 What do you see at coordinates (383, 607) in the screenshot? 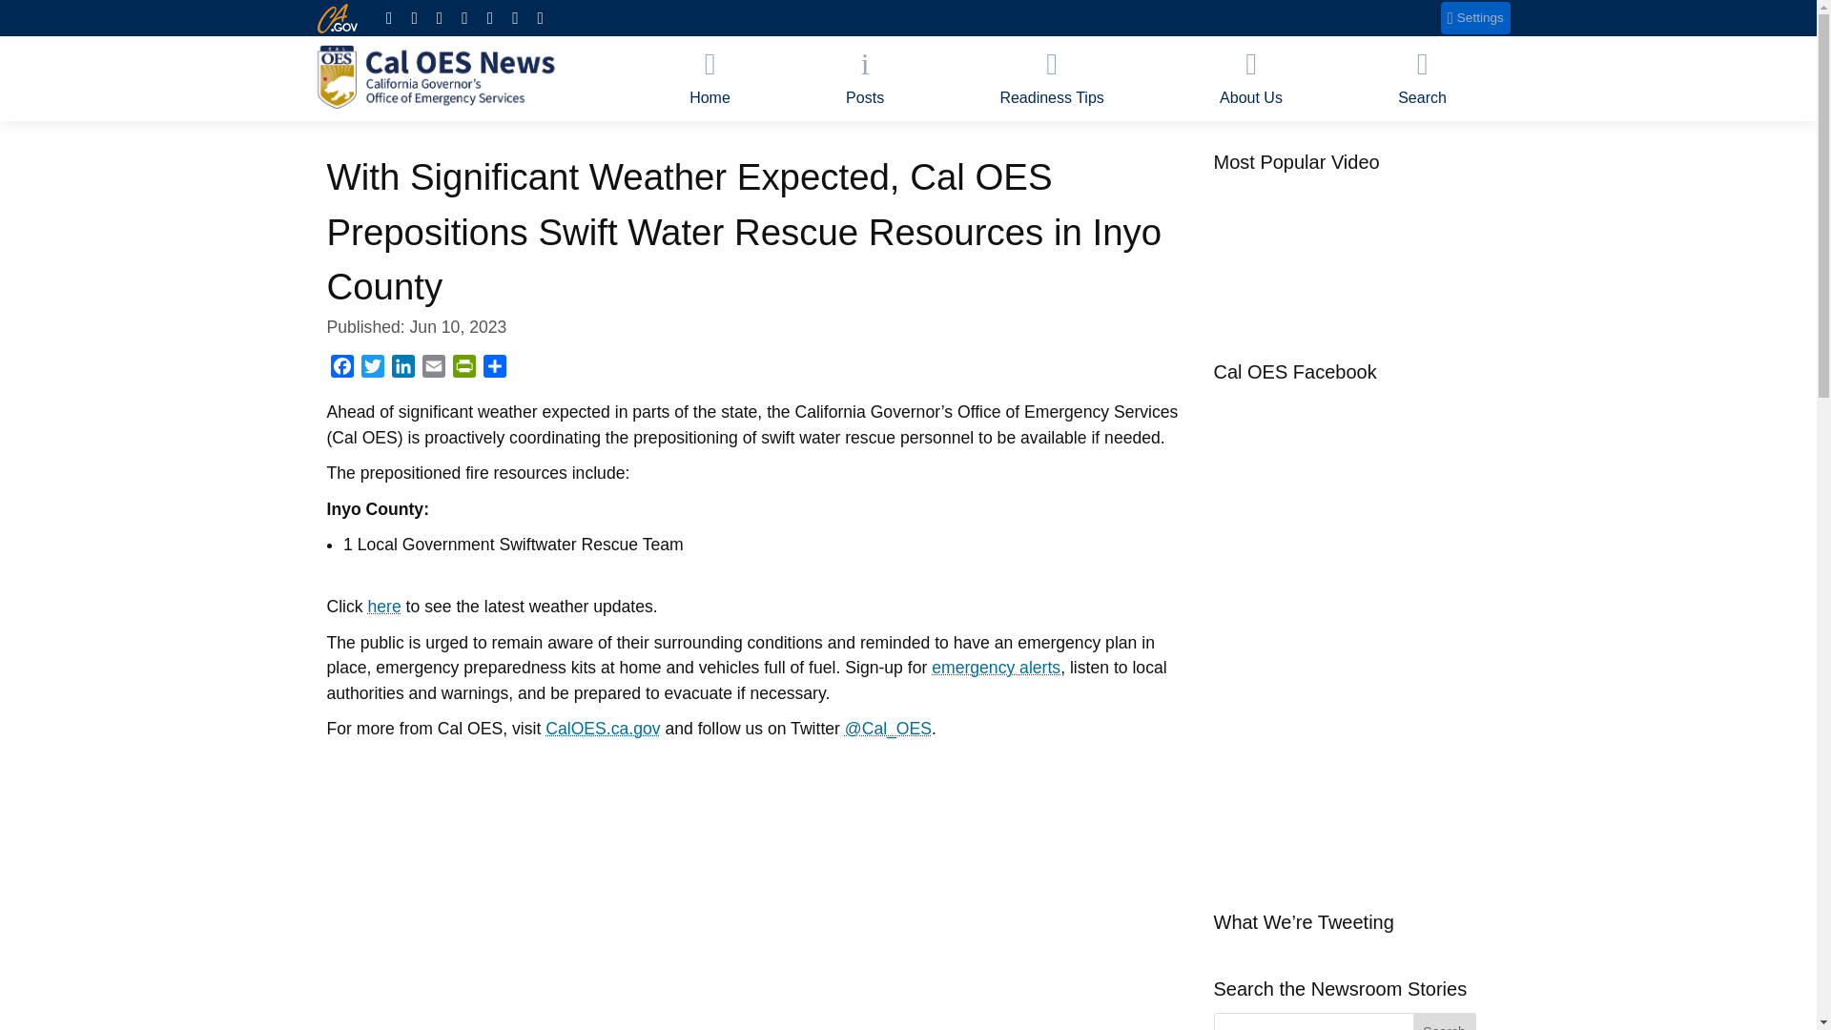
I see `here` at bounding box center [383, 607].